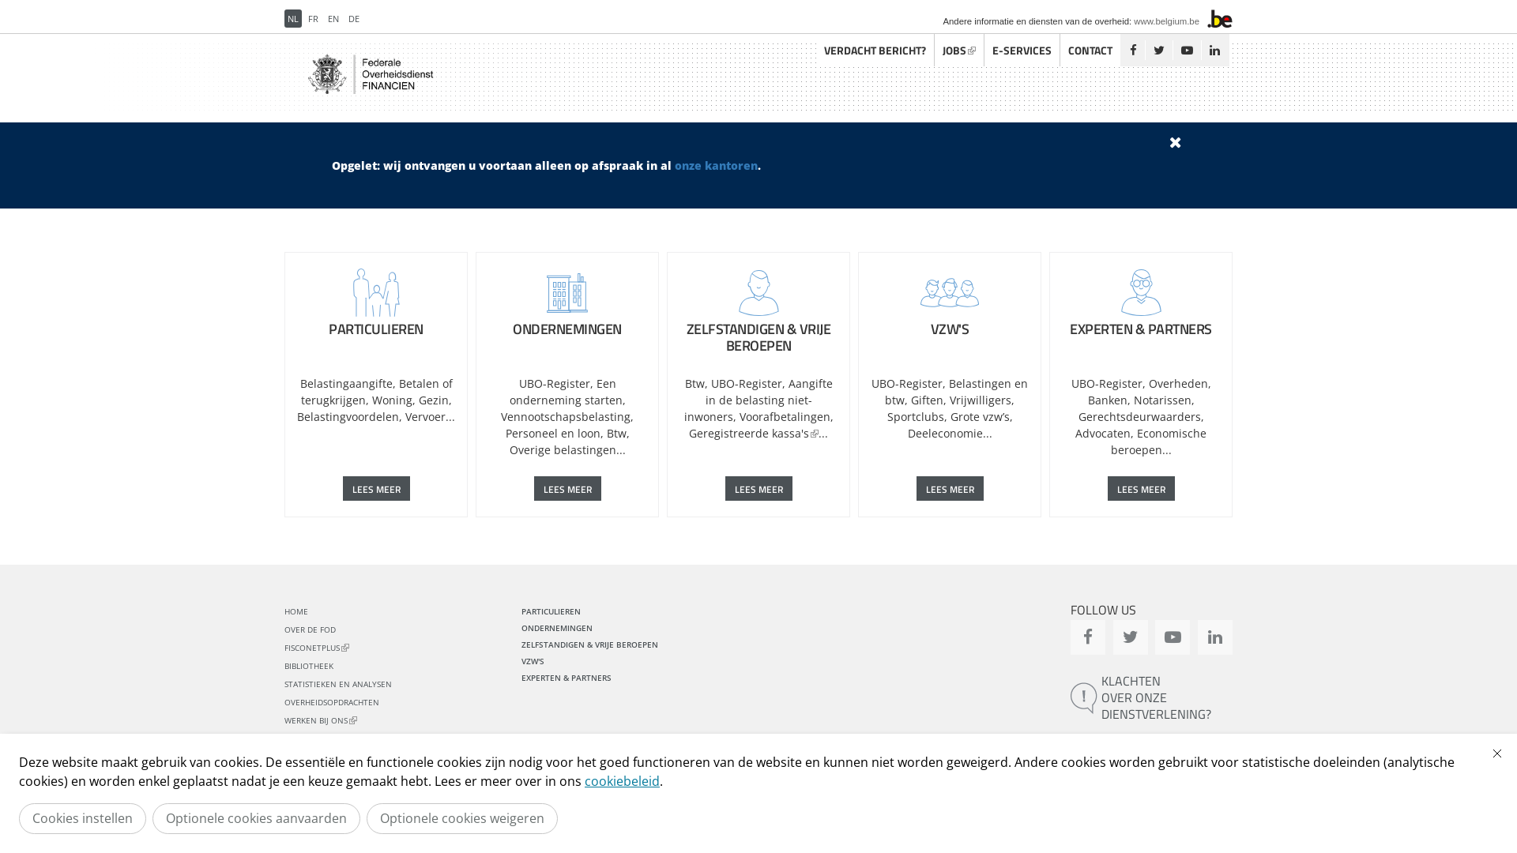 Image resolution: width=1517 pixels, height=853 pixels. Describe the element at coordinates (915, 417) in the screenshot. I see `Sportclubs` at that location.